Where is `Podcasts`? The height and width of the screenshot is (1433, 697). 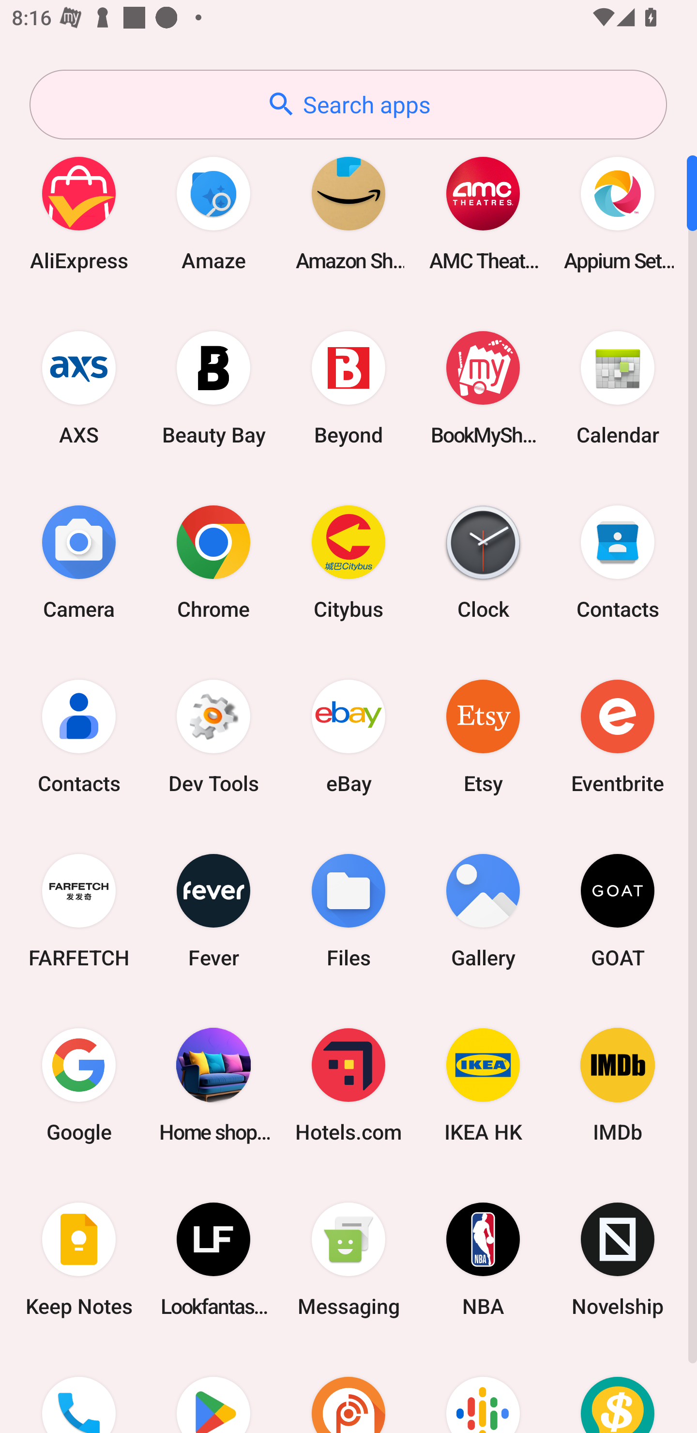
Podcasts is located at coordinates (483, 1390).